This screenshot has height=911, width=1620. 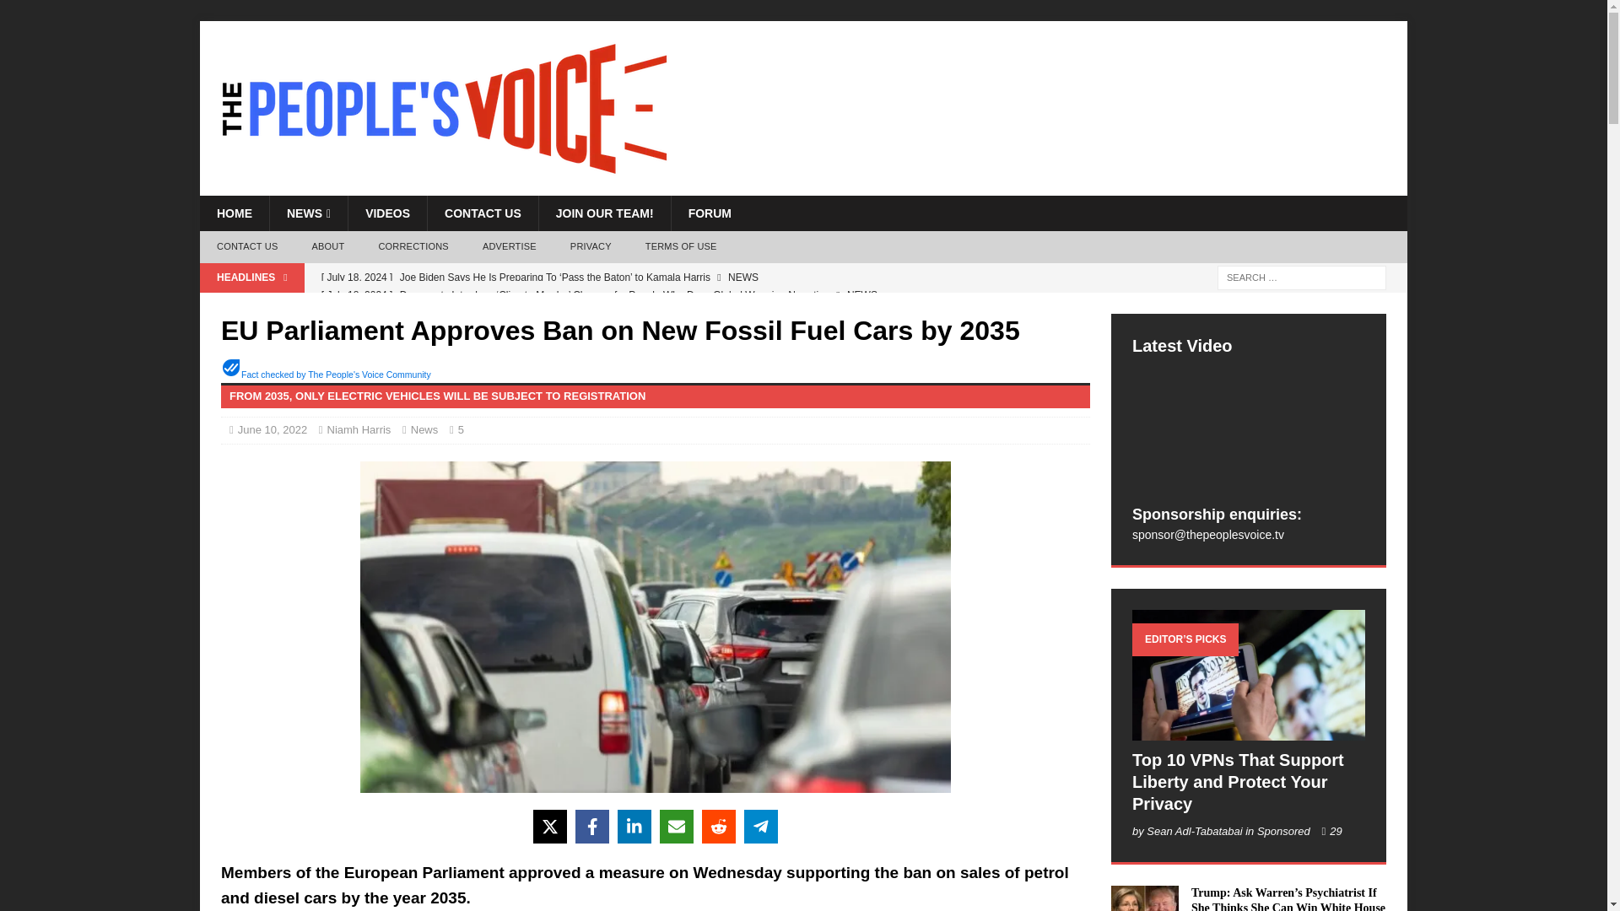 I want to click on FORUM, so click(x=709, y=213).